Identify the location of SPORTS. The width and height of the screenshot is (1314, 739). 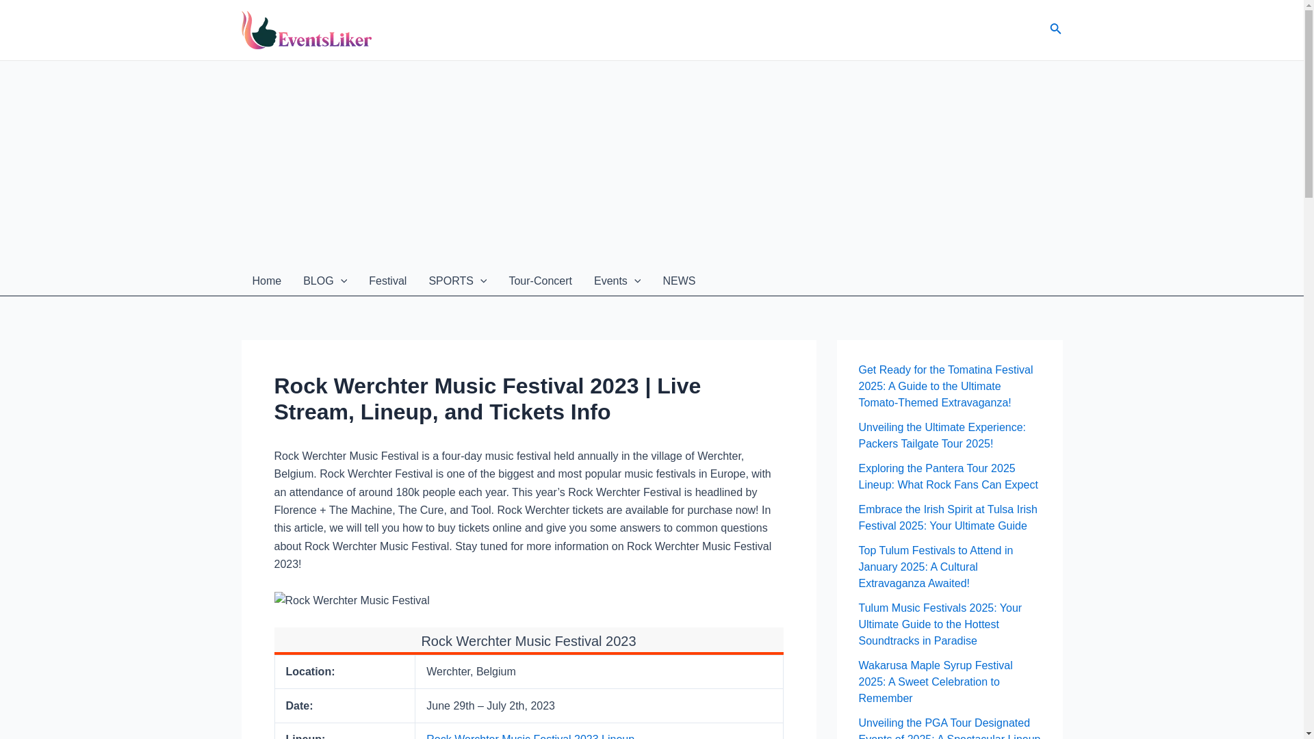
(457, 281).